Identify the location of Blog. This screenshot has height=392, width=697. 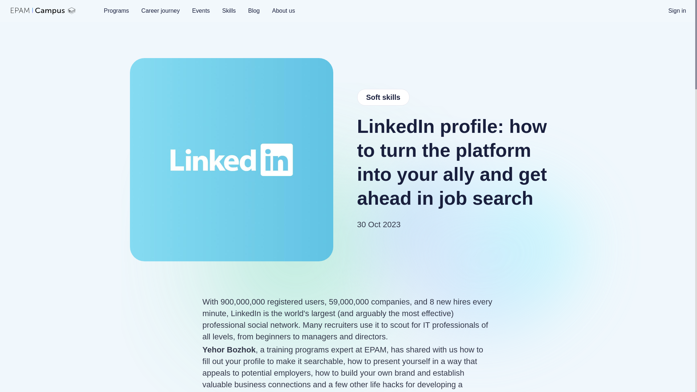
(253, 11).